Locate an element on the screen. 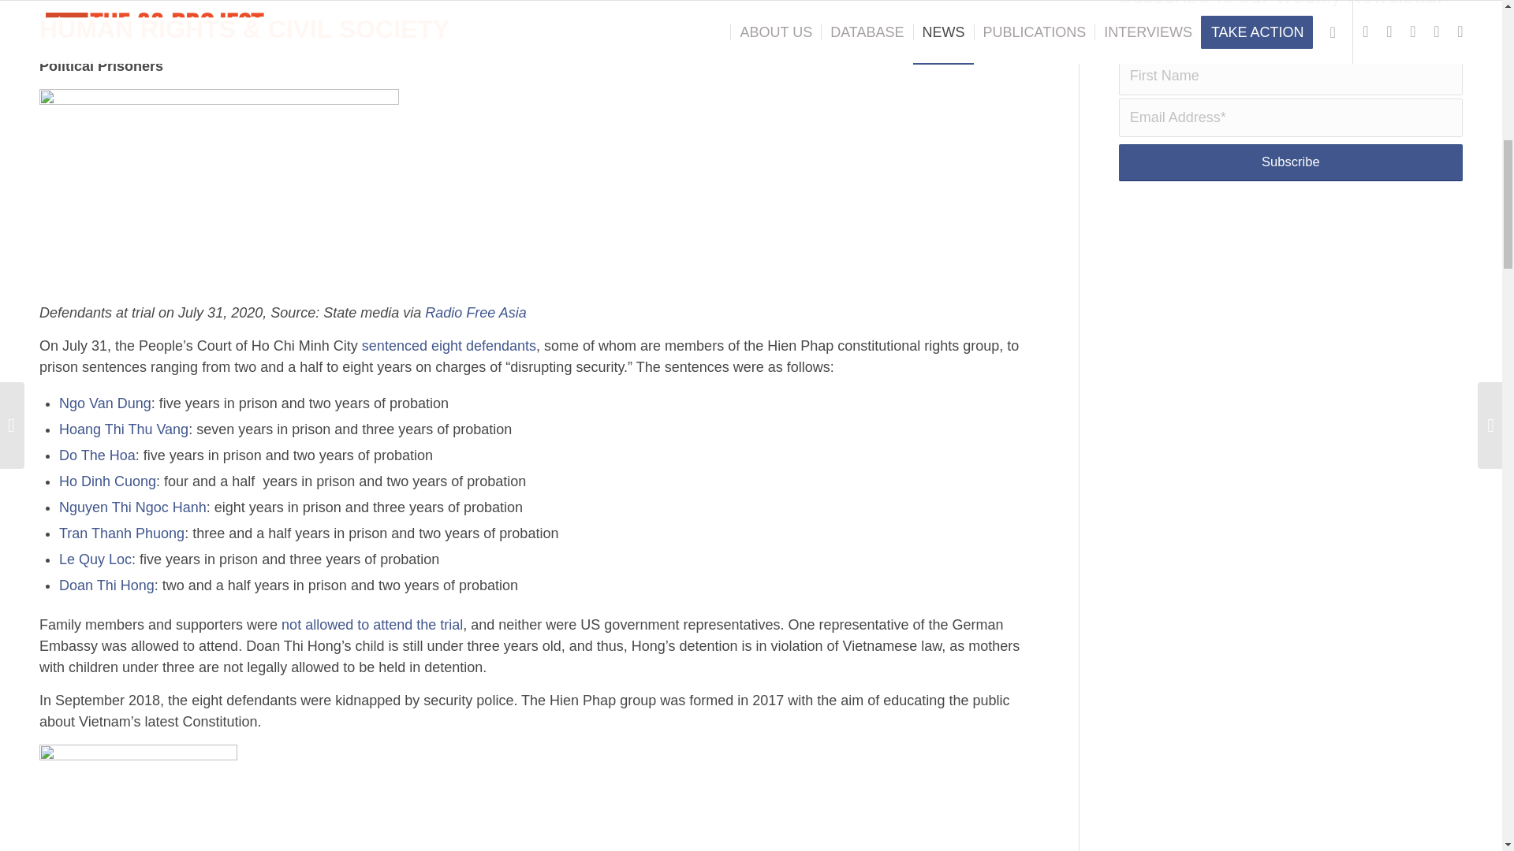 The image size is (1514, 851). Do The Hoa is located at coordinates (97, 455).